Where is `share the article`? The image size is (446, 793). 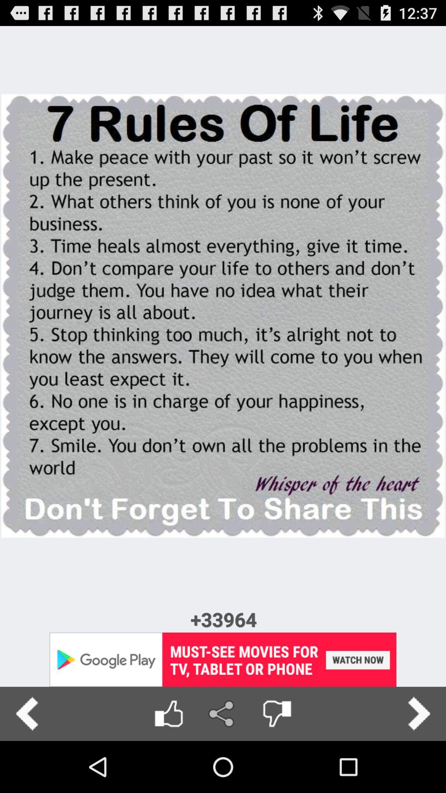
share the article is located at coordinates (223, 714).